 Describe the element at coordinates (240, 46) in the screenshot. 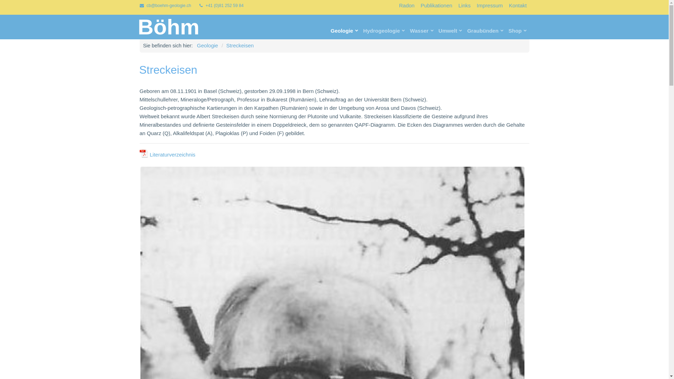

I see `Streckeisen` at that location.